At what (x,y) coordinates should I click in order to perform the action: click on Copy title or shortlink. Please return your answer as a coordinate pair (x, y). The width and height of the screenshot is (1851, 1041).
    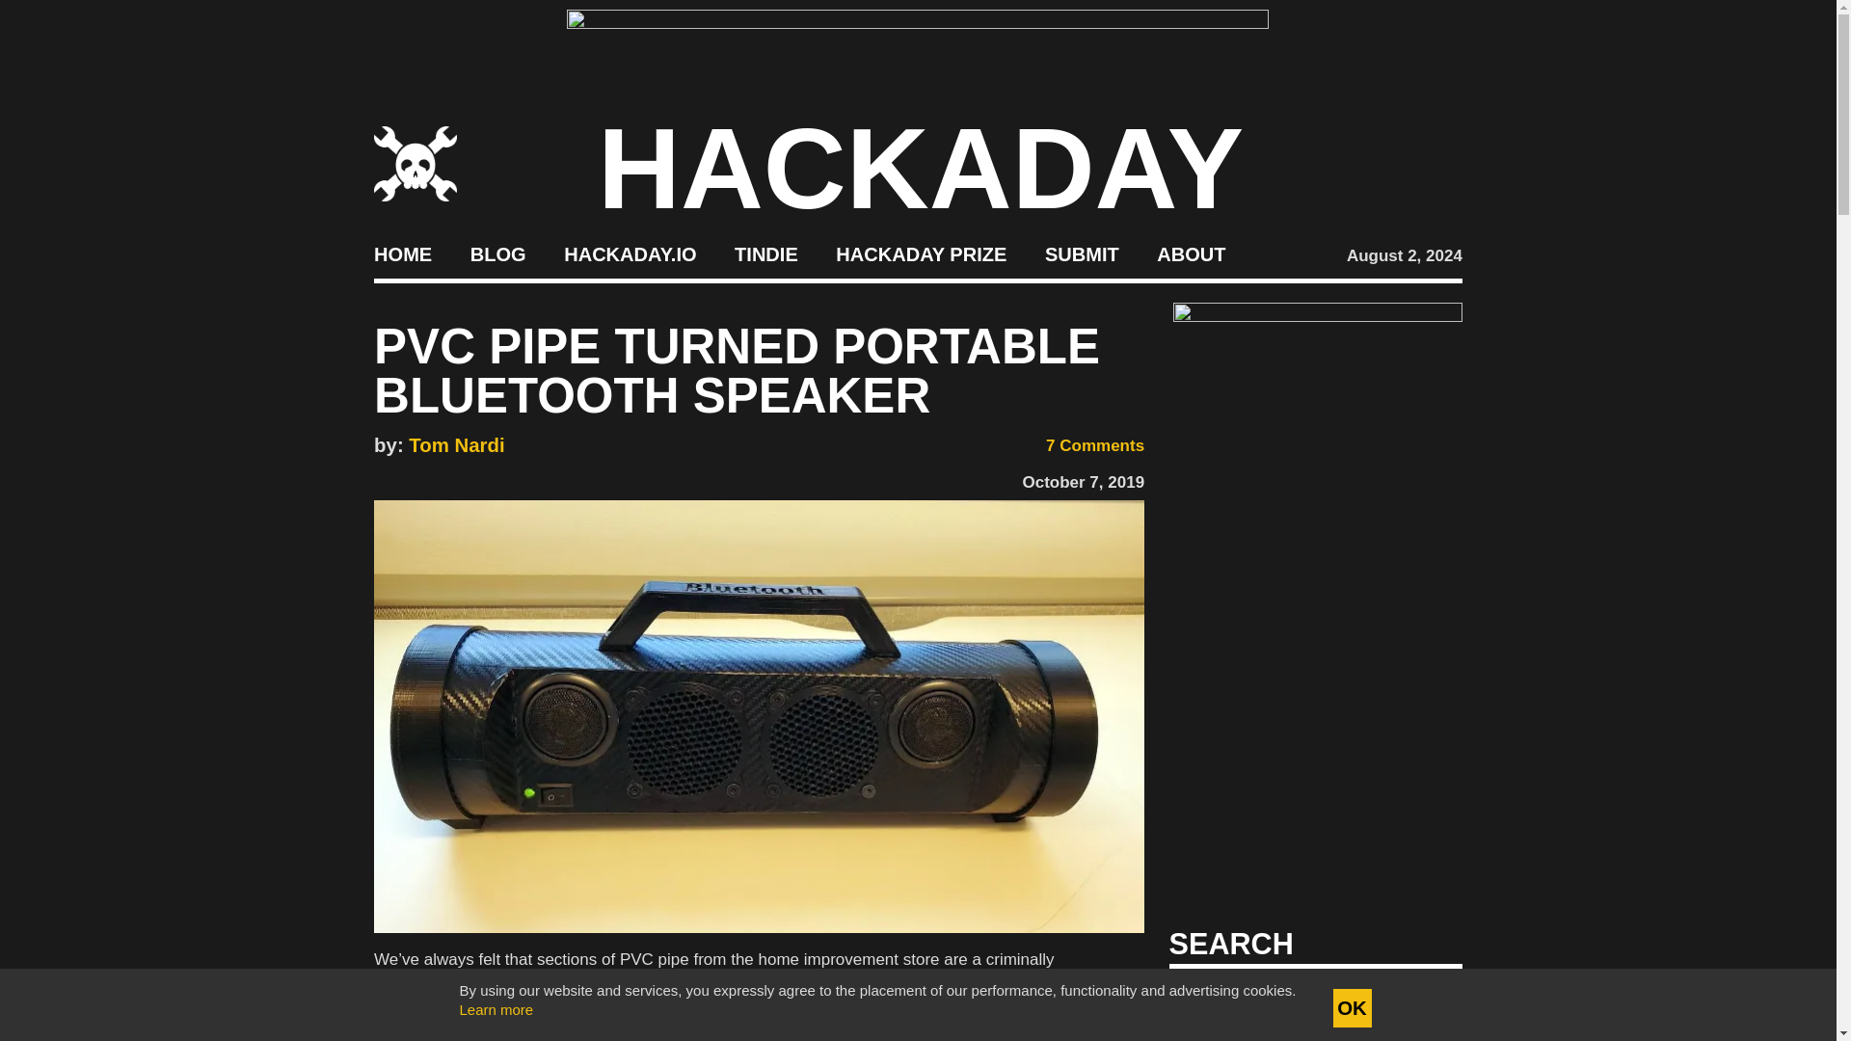
    Looking at the image, I should click on (497, 478).